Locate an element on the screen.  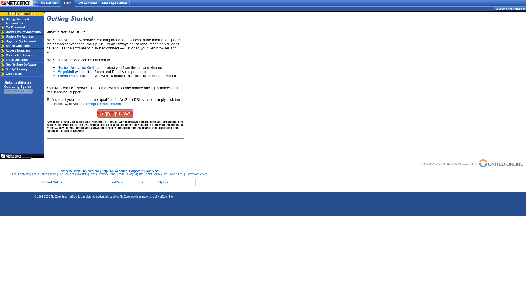
Sign Up Now! is located at coordinates (108, 174).